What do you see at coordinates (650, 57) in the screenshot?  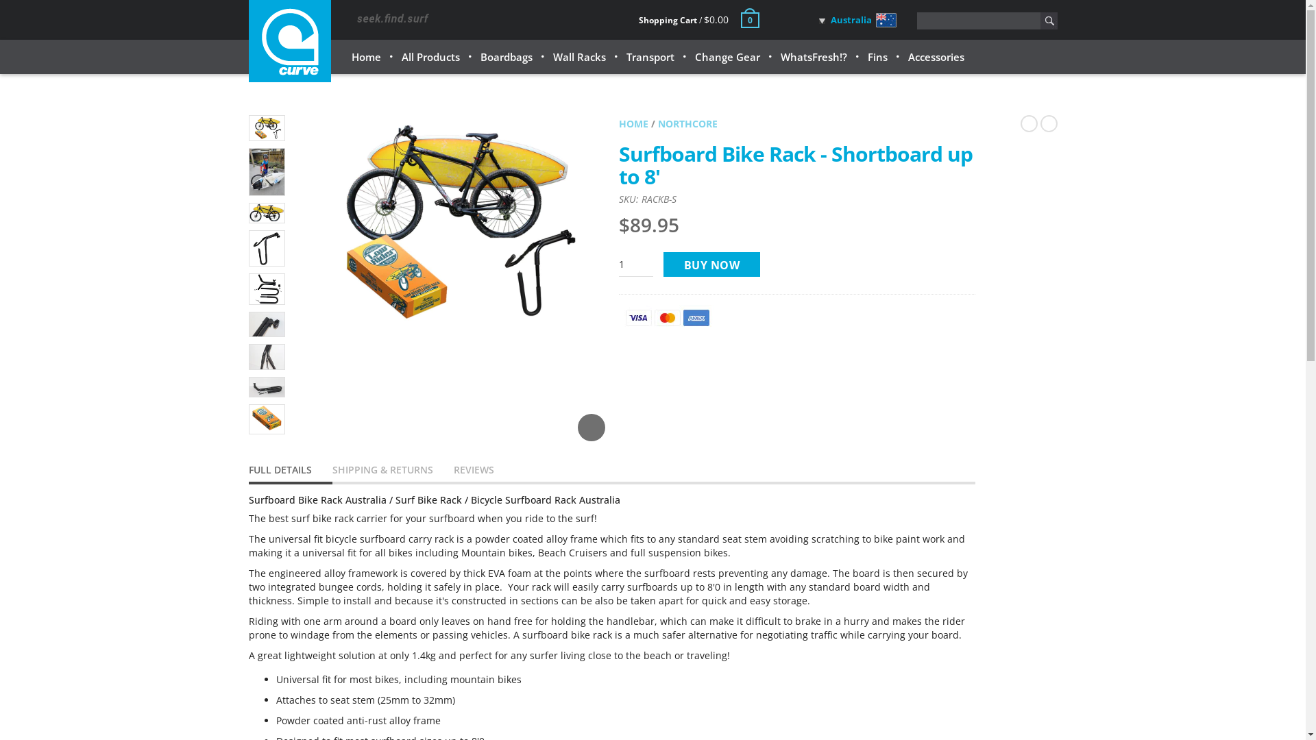 I see `Transport` at bounding box center [650, 57].